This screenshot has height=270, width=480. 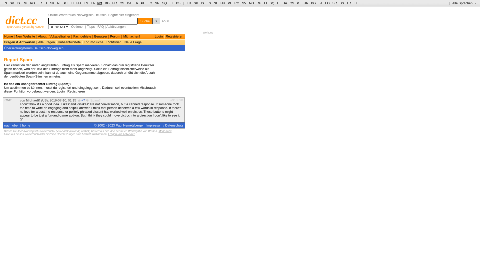 What do you see at coordinates (251, 3) in the screenshot?
I see `NO` at bounding box center [251, 3].